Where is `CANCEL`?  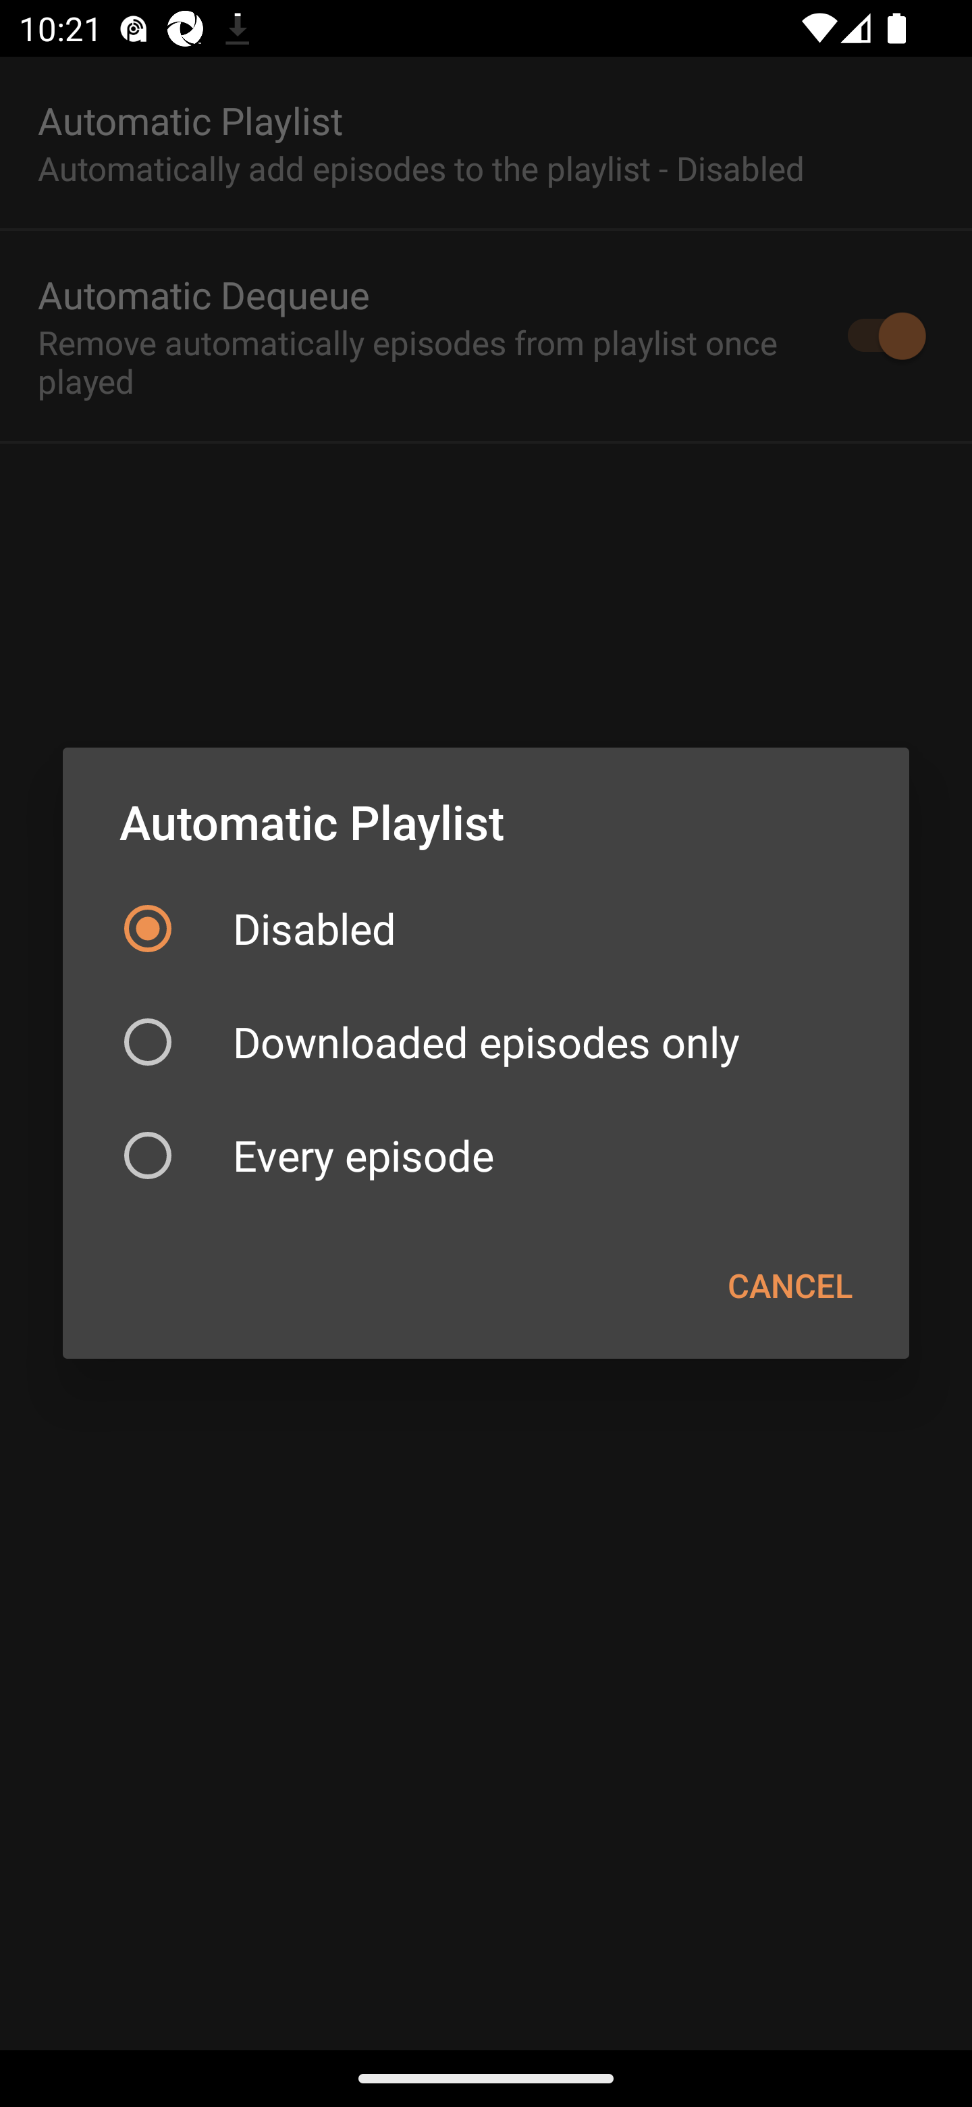 CANCEL is located at coordinates (790, 1284).